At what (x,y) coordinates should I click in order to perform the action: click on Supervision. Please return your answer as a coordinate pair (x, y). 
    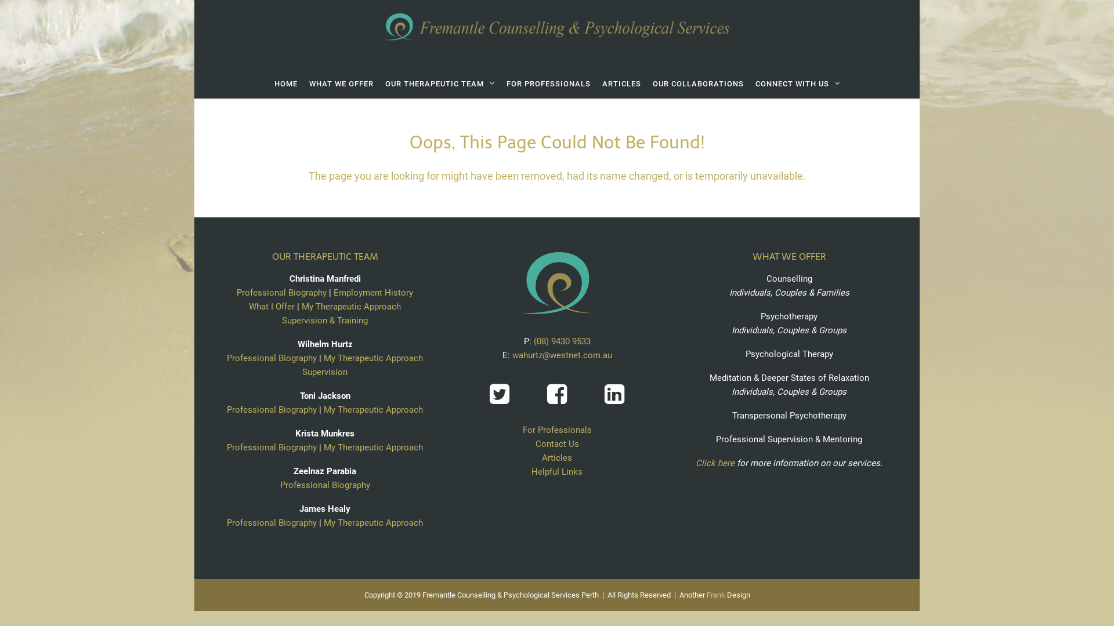
    Looking at the image, I should click on (325, 372).